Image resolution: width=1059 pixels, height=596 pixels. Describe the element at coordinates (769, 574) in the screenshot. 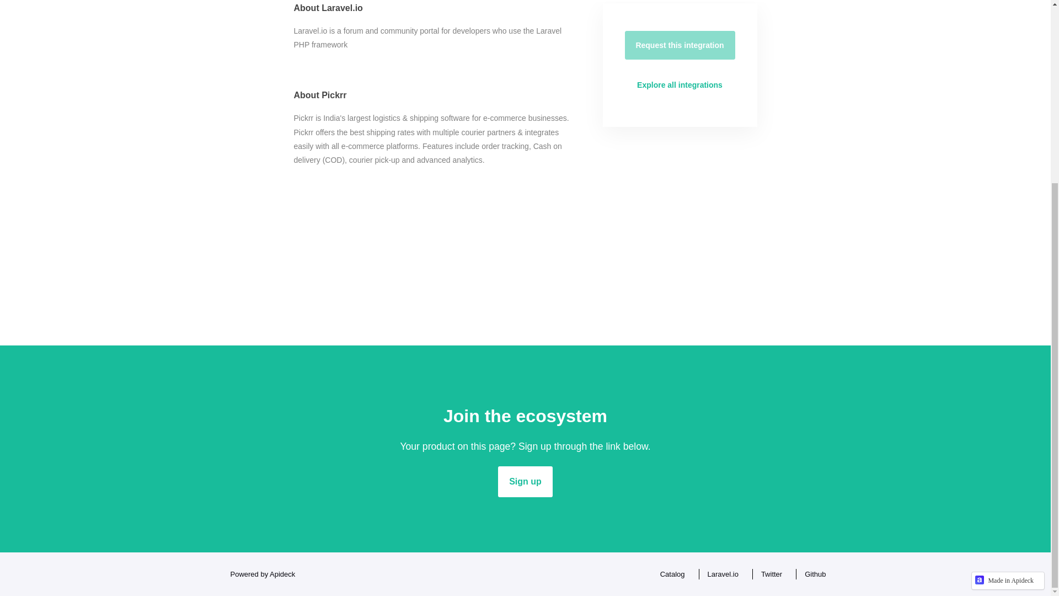

I see `Twitter` at that location.